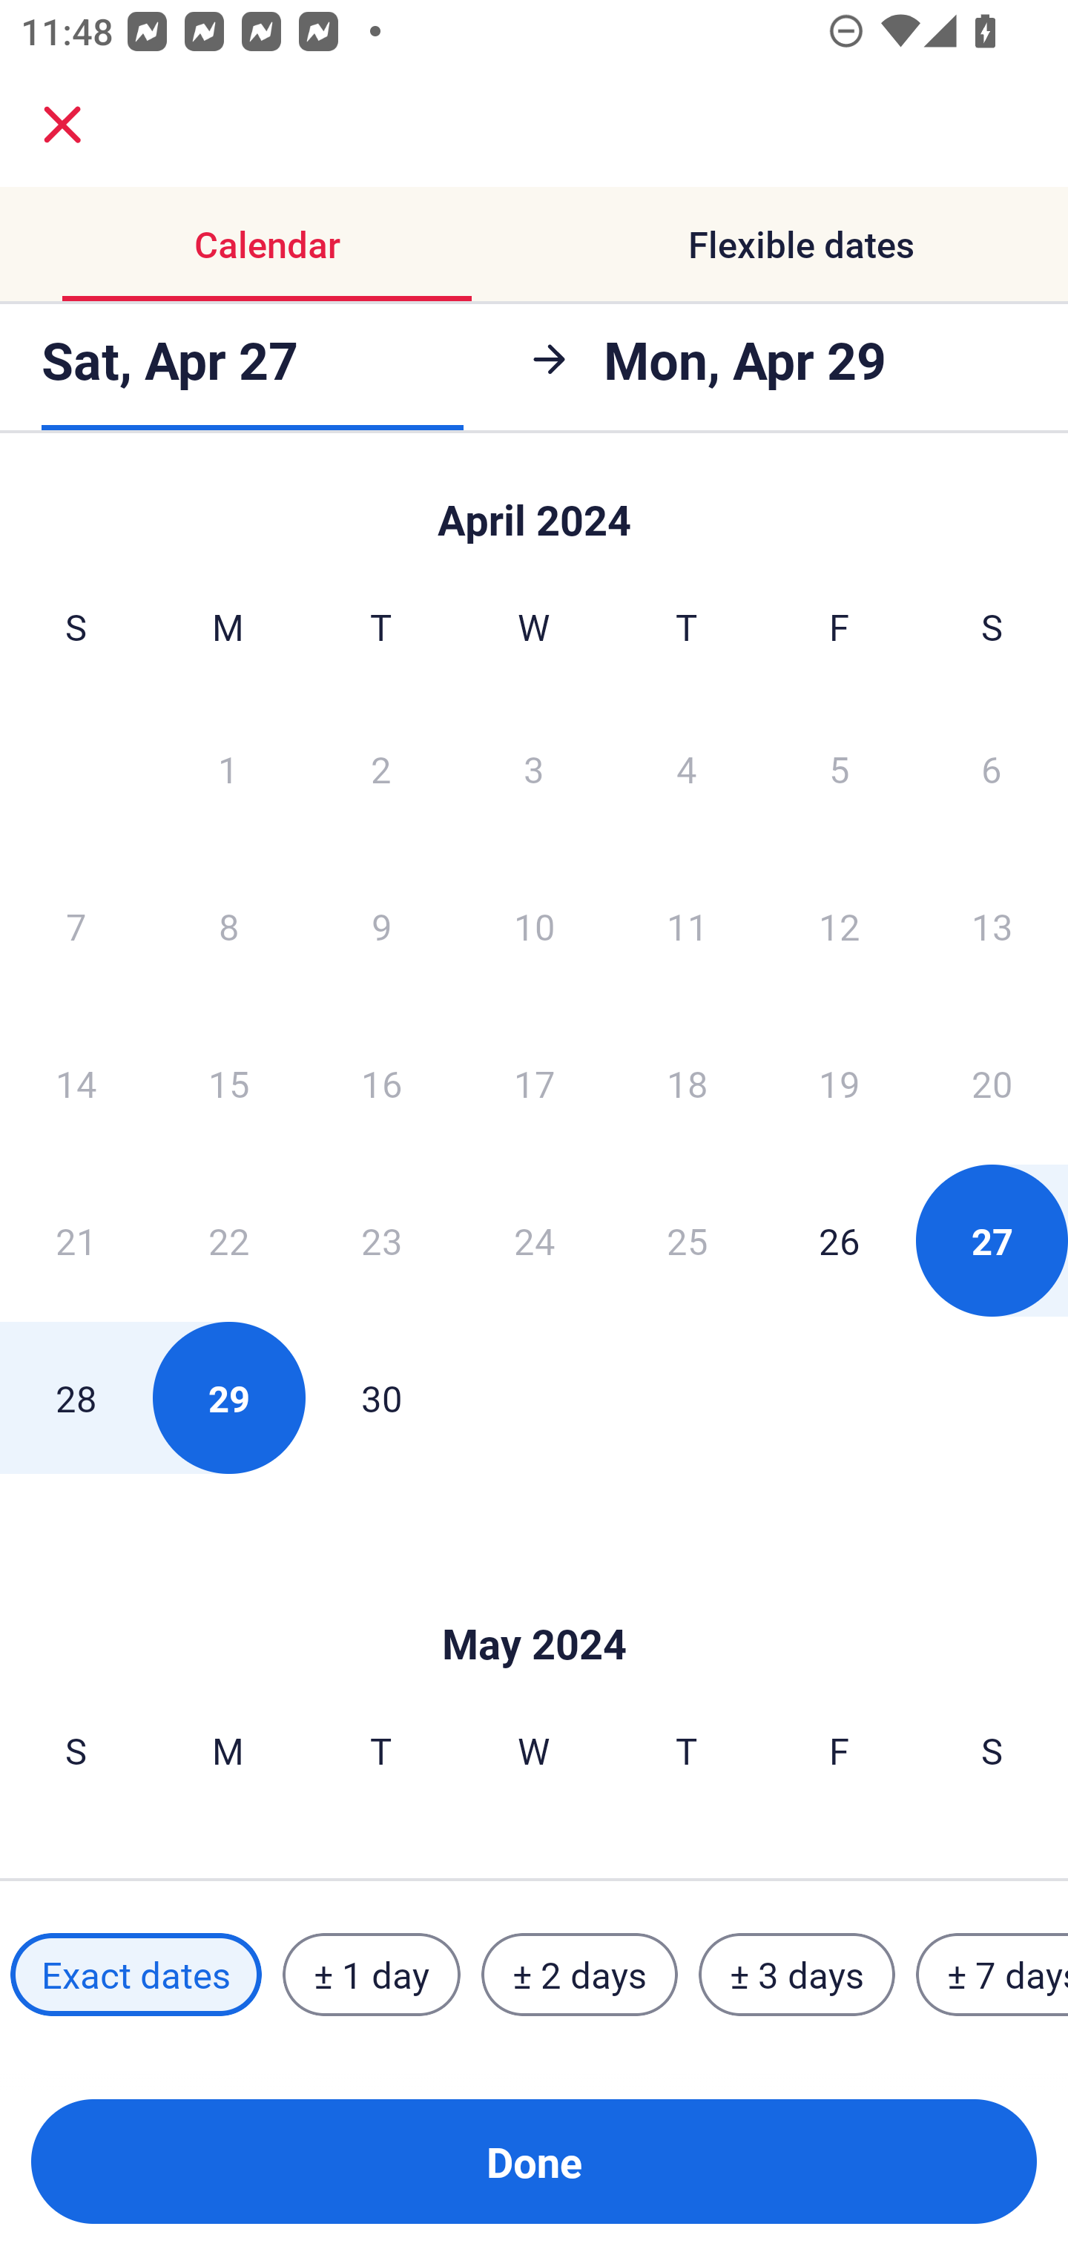  What do you see at coordinates (381, 1398) in the screenshot?
I see `30 Tuesday, April 30, 2024` at bounding box center [381, 1398].